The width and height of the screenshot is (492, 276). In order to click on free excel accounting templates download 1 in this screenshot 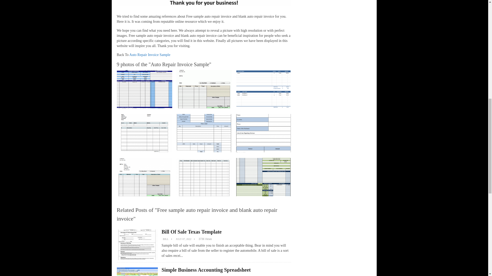, I will do `click(137, 272)`.